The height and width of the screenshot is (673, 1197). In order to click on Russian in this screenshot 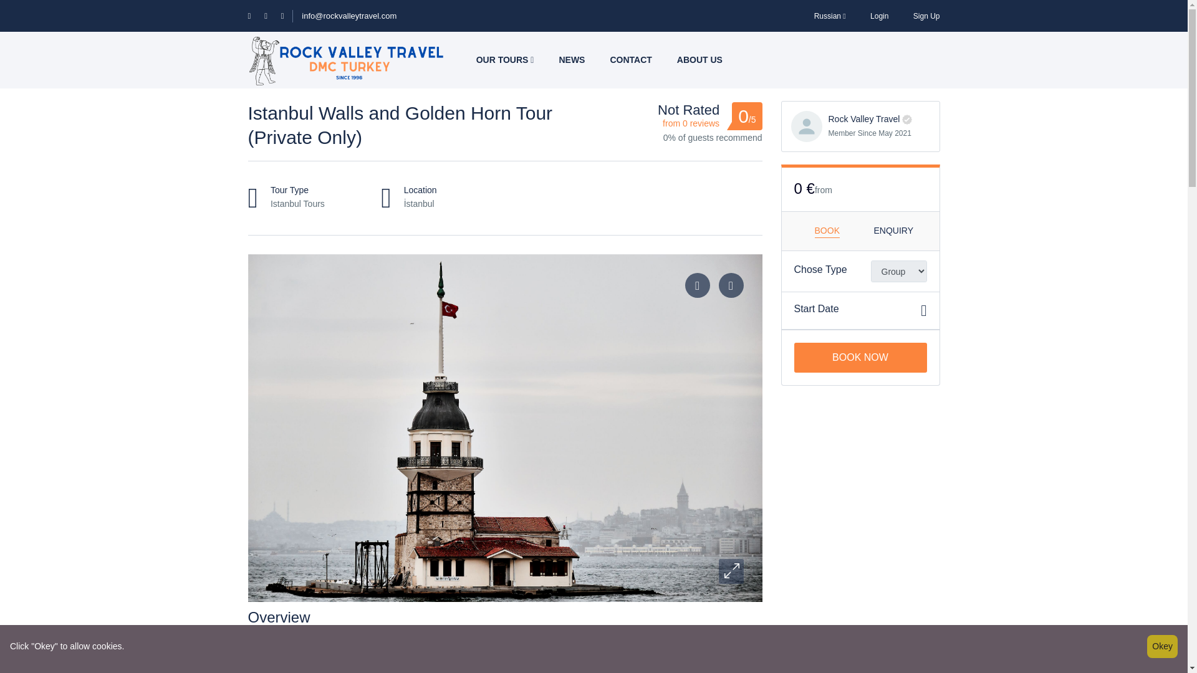, I will do `click(823, 16)`.